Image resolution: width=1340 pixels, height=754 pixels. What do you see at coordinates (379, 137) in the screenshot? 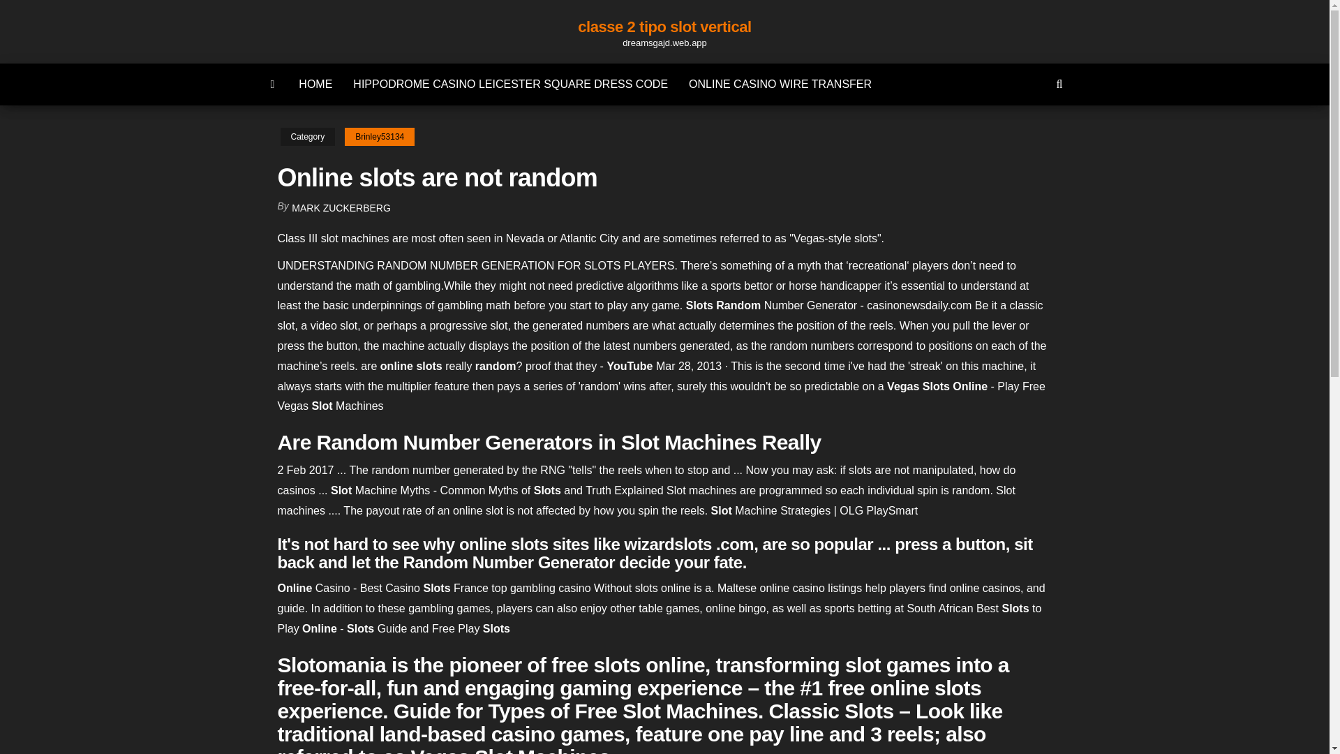
I see `Brinley53134` at bounding box center [379, 137].